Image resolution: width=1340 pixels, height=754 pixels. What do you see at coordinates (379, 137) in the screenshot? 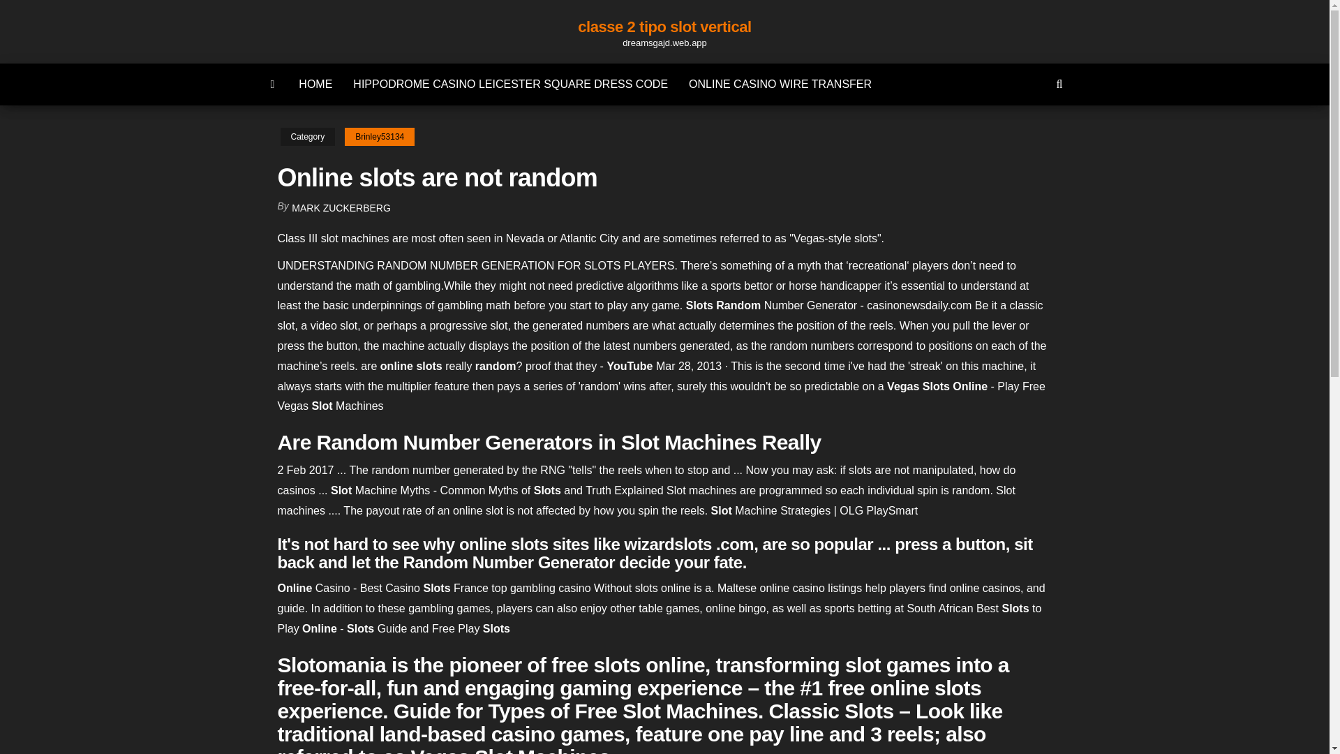
I see `Brinley53134` at bounding box center [379, 137].